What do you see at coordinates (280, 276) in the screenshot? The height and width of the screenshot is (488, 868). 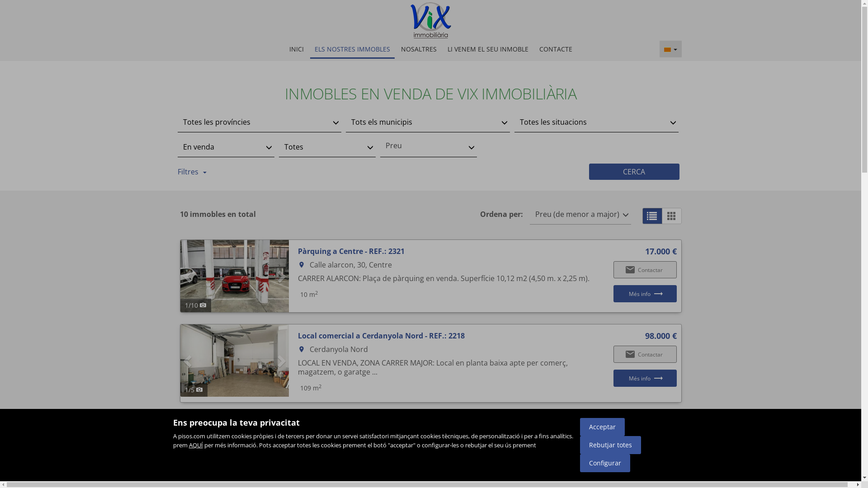 I see `Next` at bounding box center [280, 276].